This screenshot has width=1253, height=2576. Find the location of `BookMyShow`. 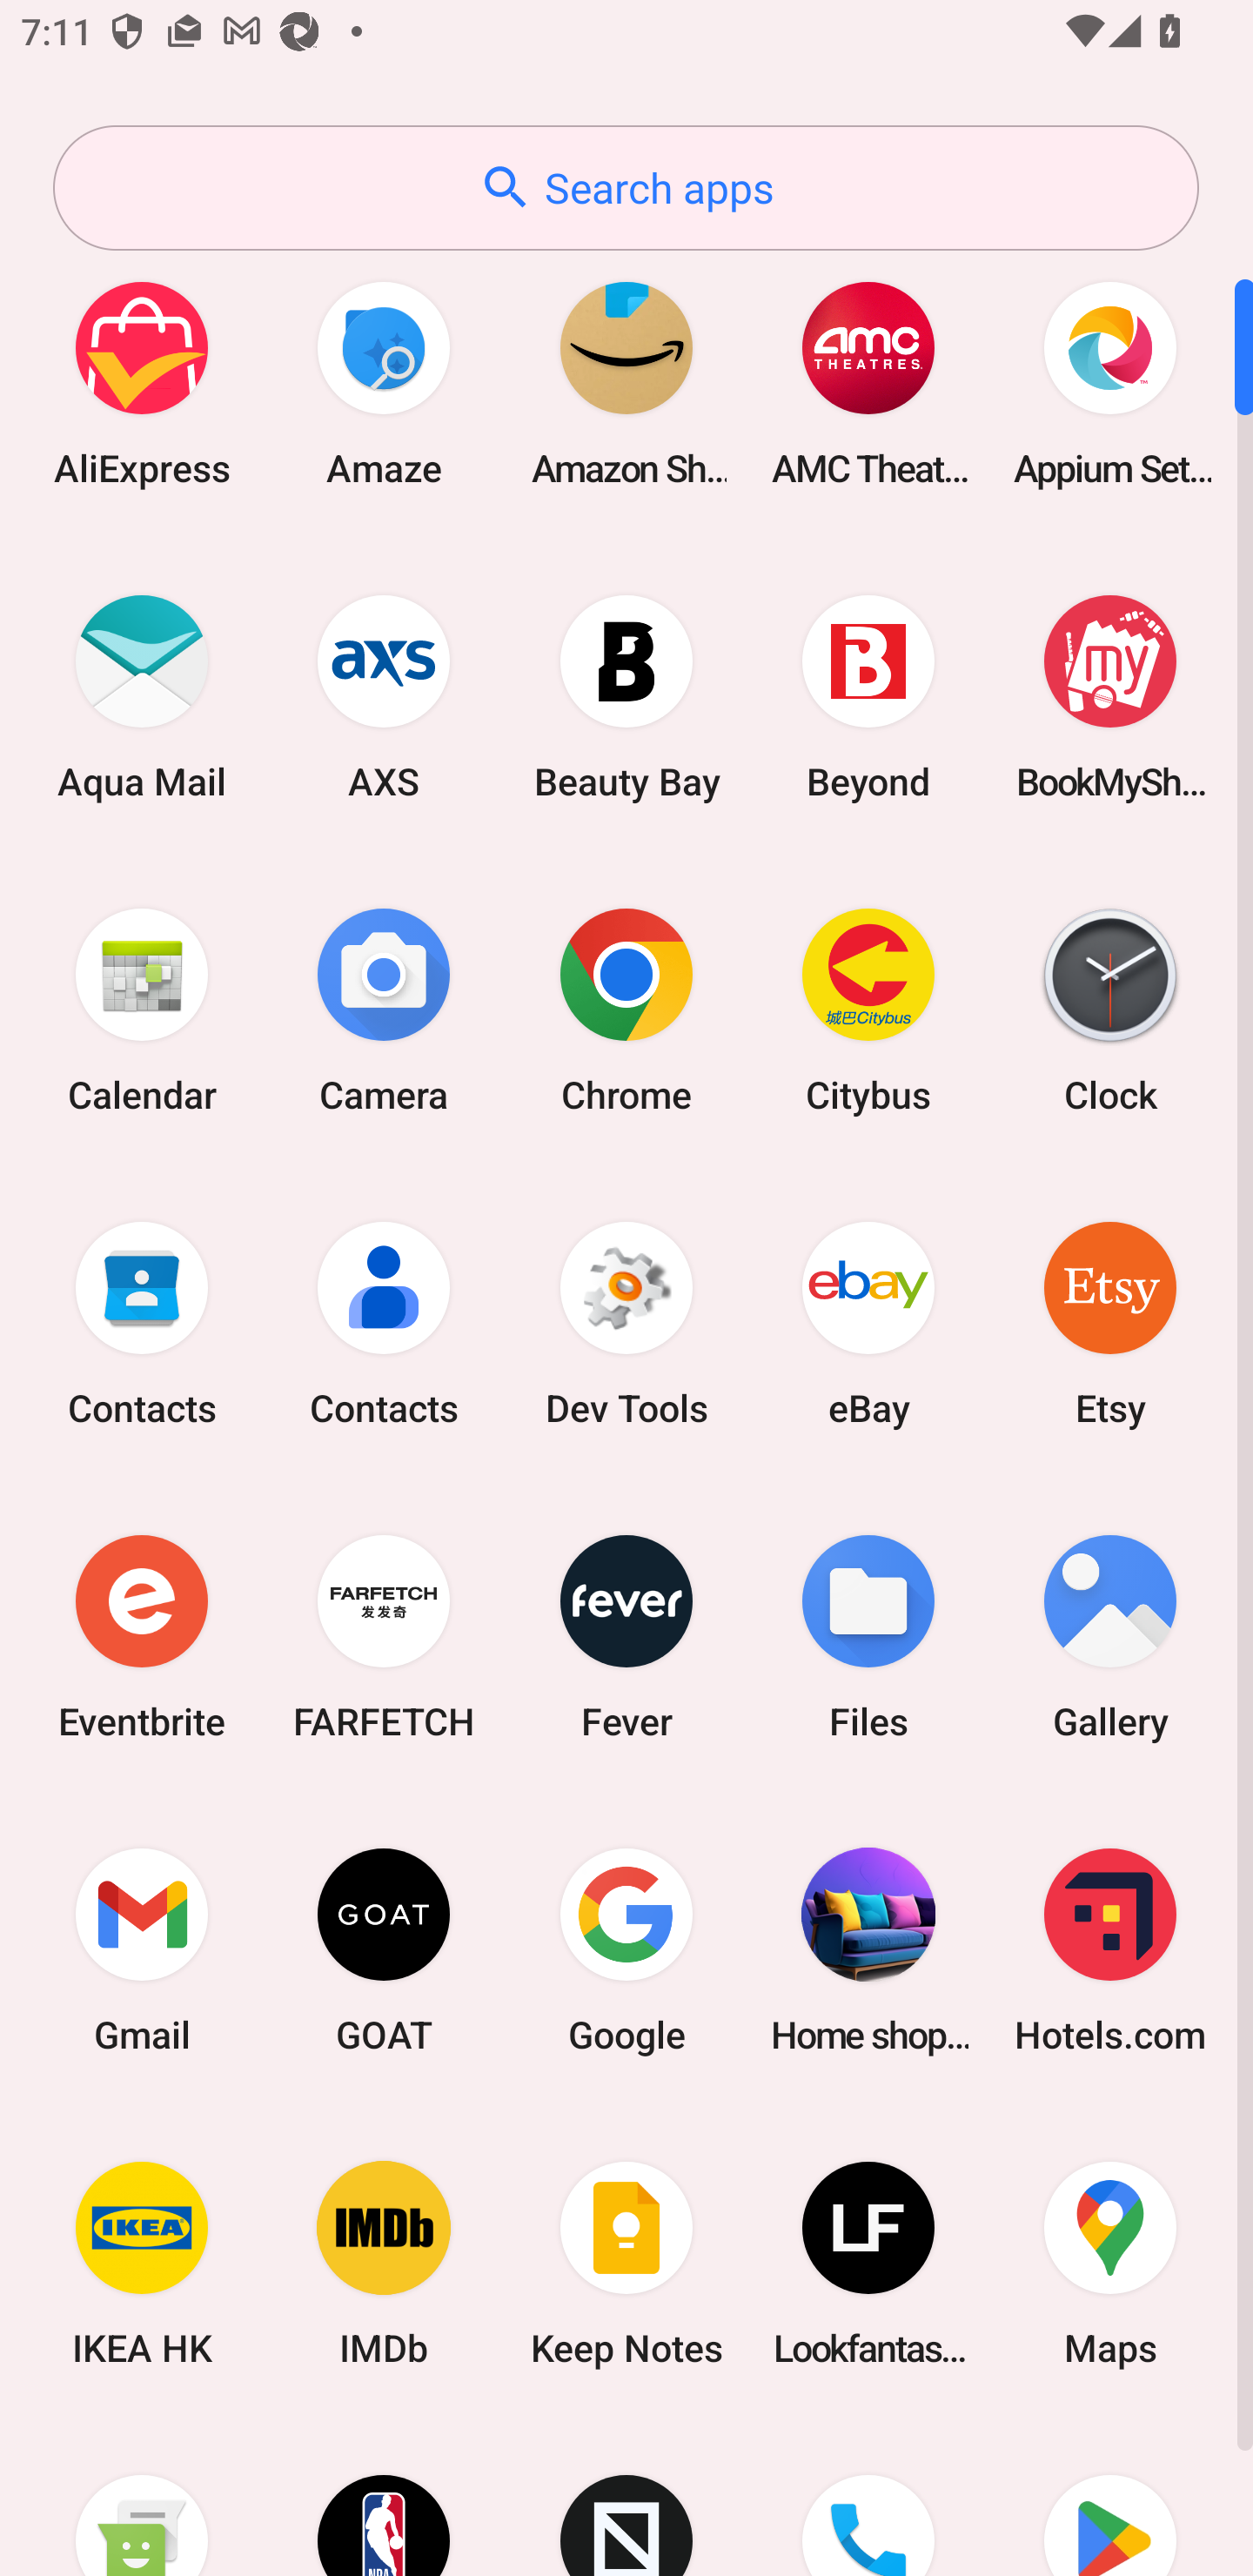

BookMyShow is located at coordinates (1110, 696).